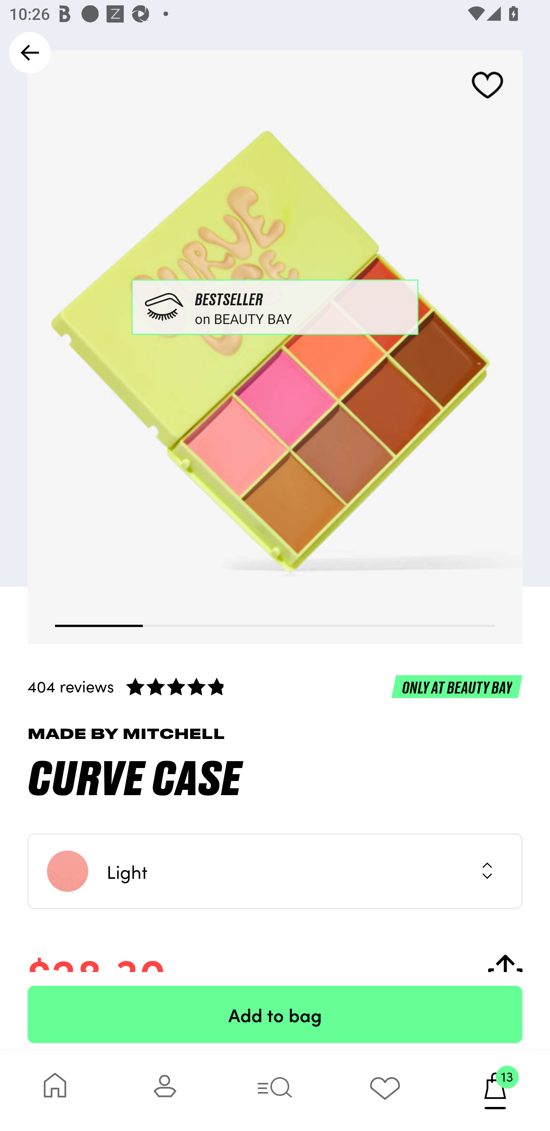 The height and width of the screenshot is (1131, 550). What do you see at coordinates (495, 1090) in the screenshot?
I see `13` at bounding box center [495, 1090].